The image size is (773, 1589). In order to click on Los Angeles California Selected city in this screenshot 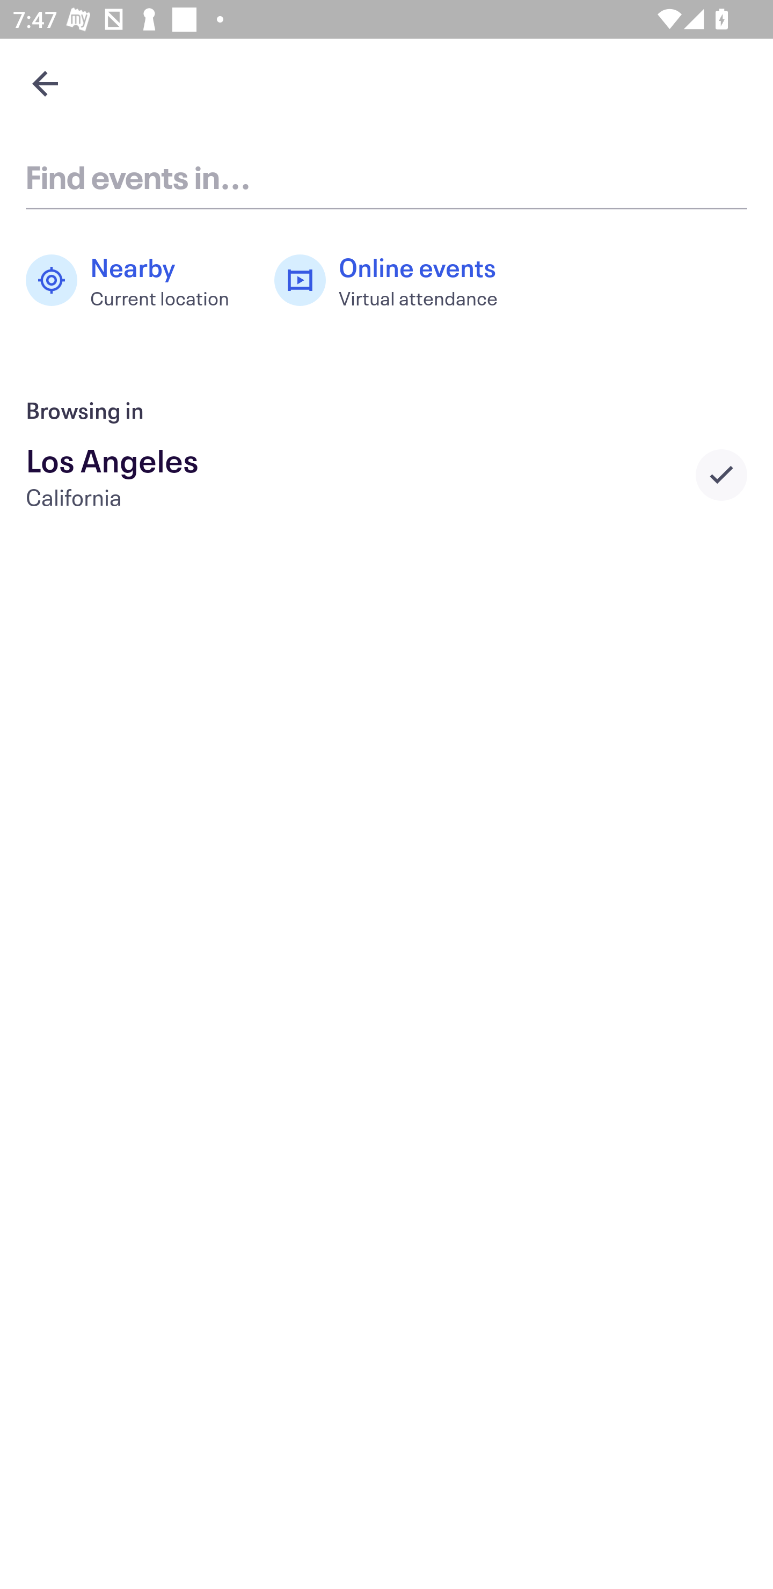, I will do `click(386, 475)`.